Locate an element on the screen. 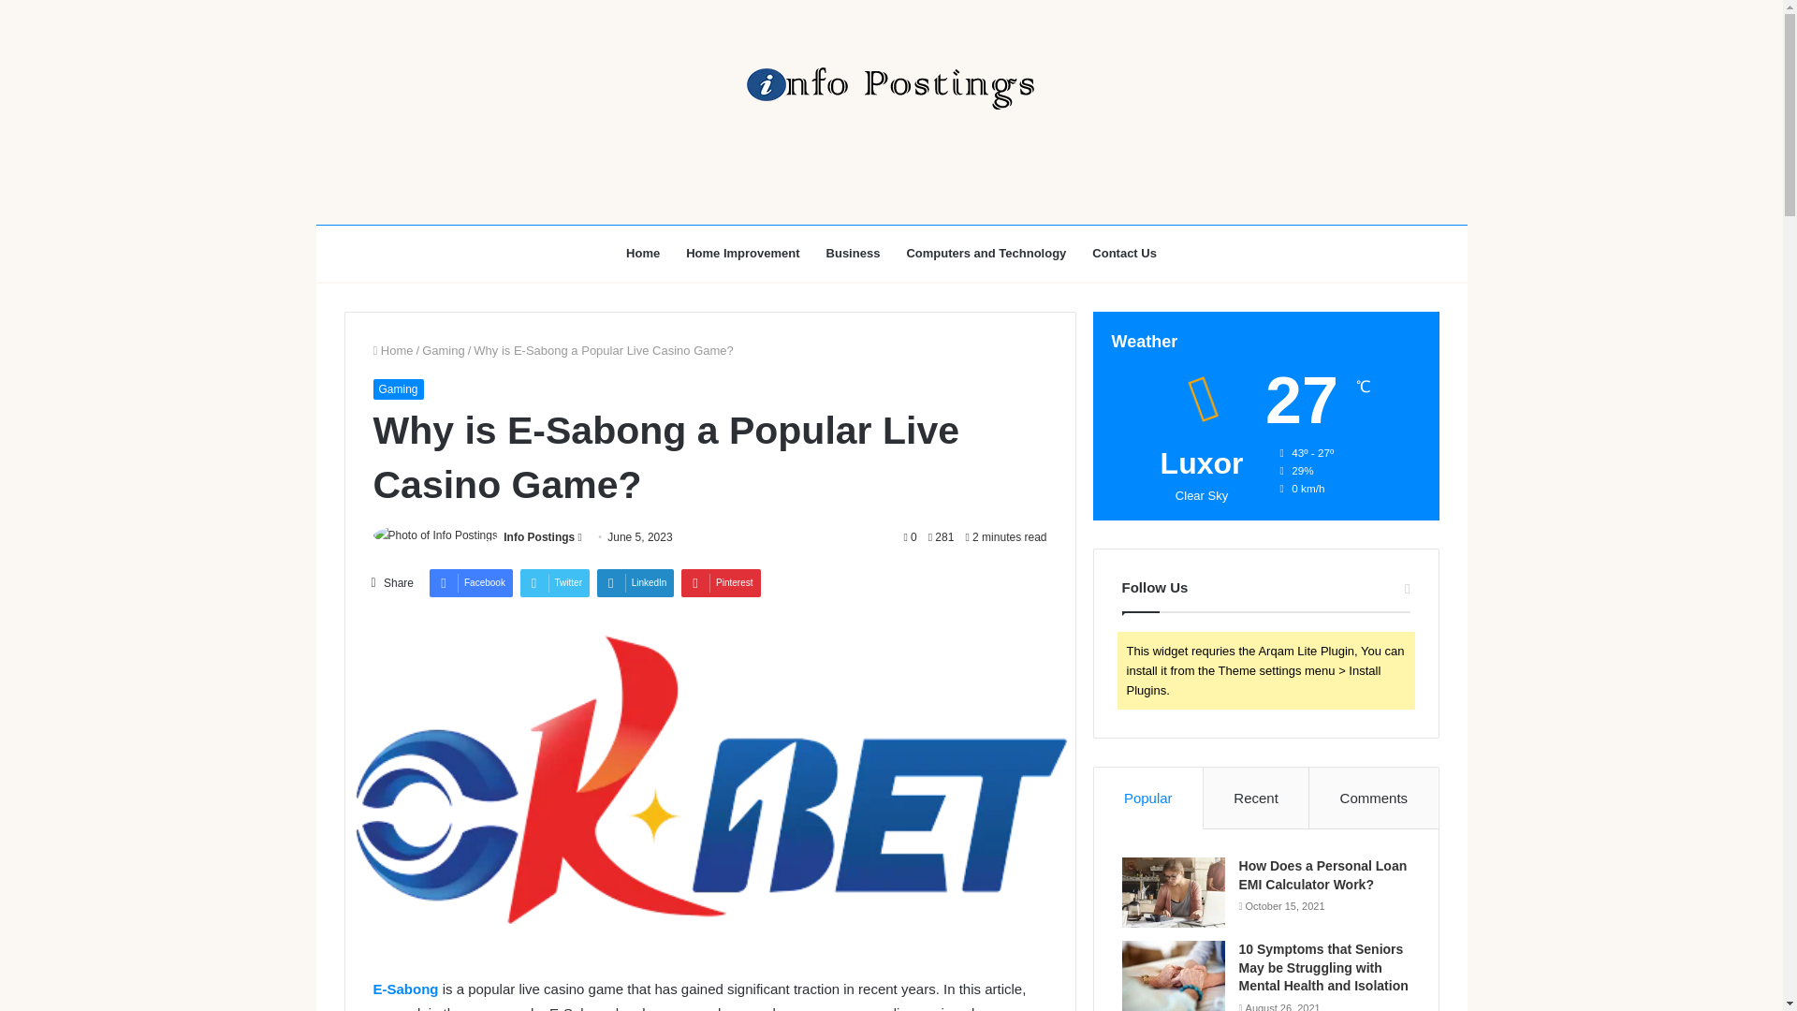  Home is located at coordinates (642, 253).